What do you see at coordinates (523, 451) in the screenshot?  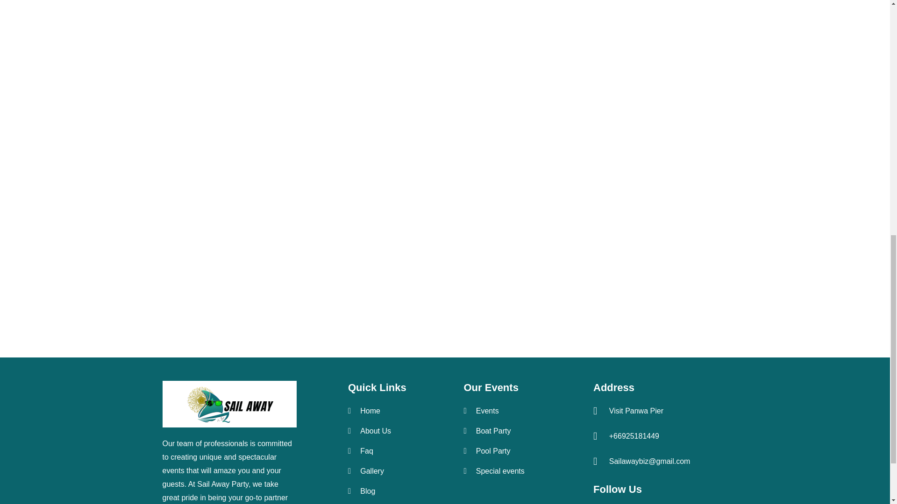 I see `Pool Party` at bounding box center [523, 451].